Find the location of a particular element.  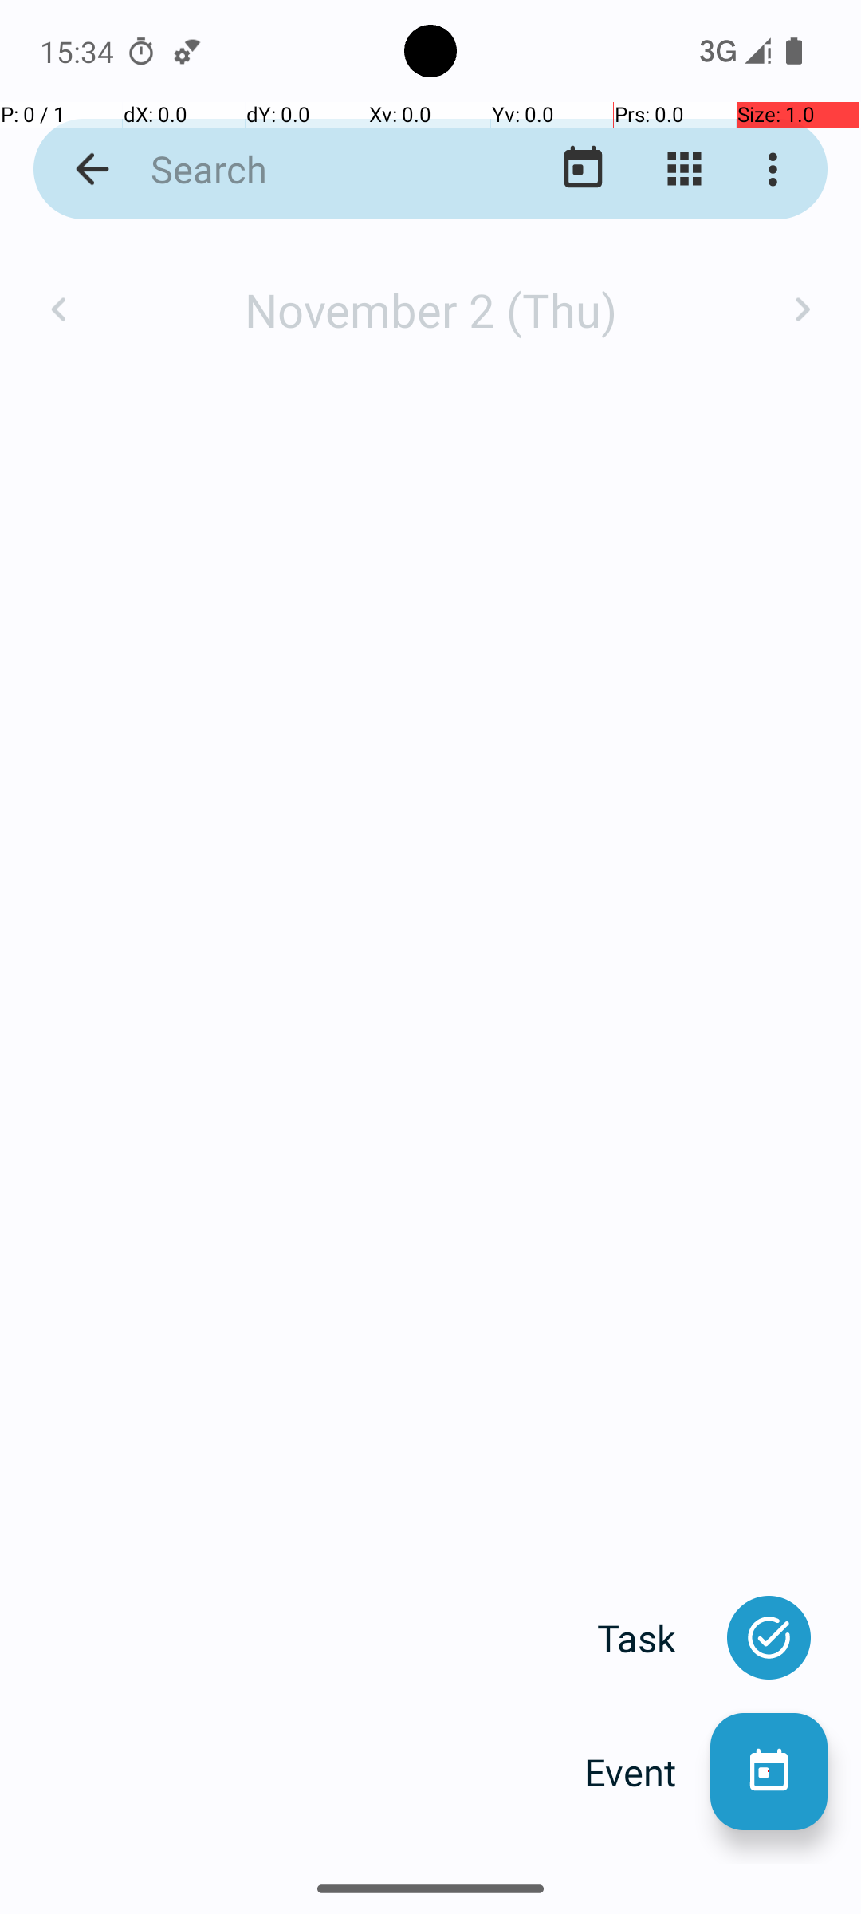

November 2 (Thu) is located at coordinates (431, 309).